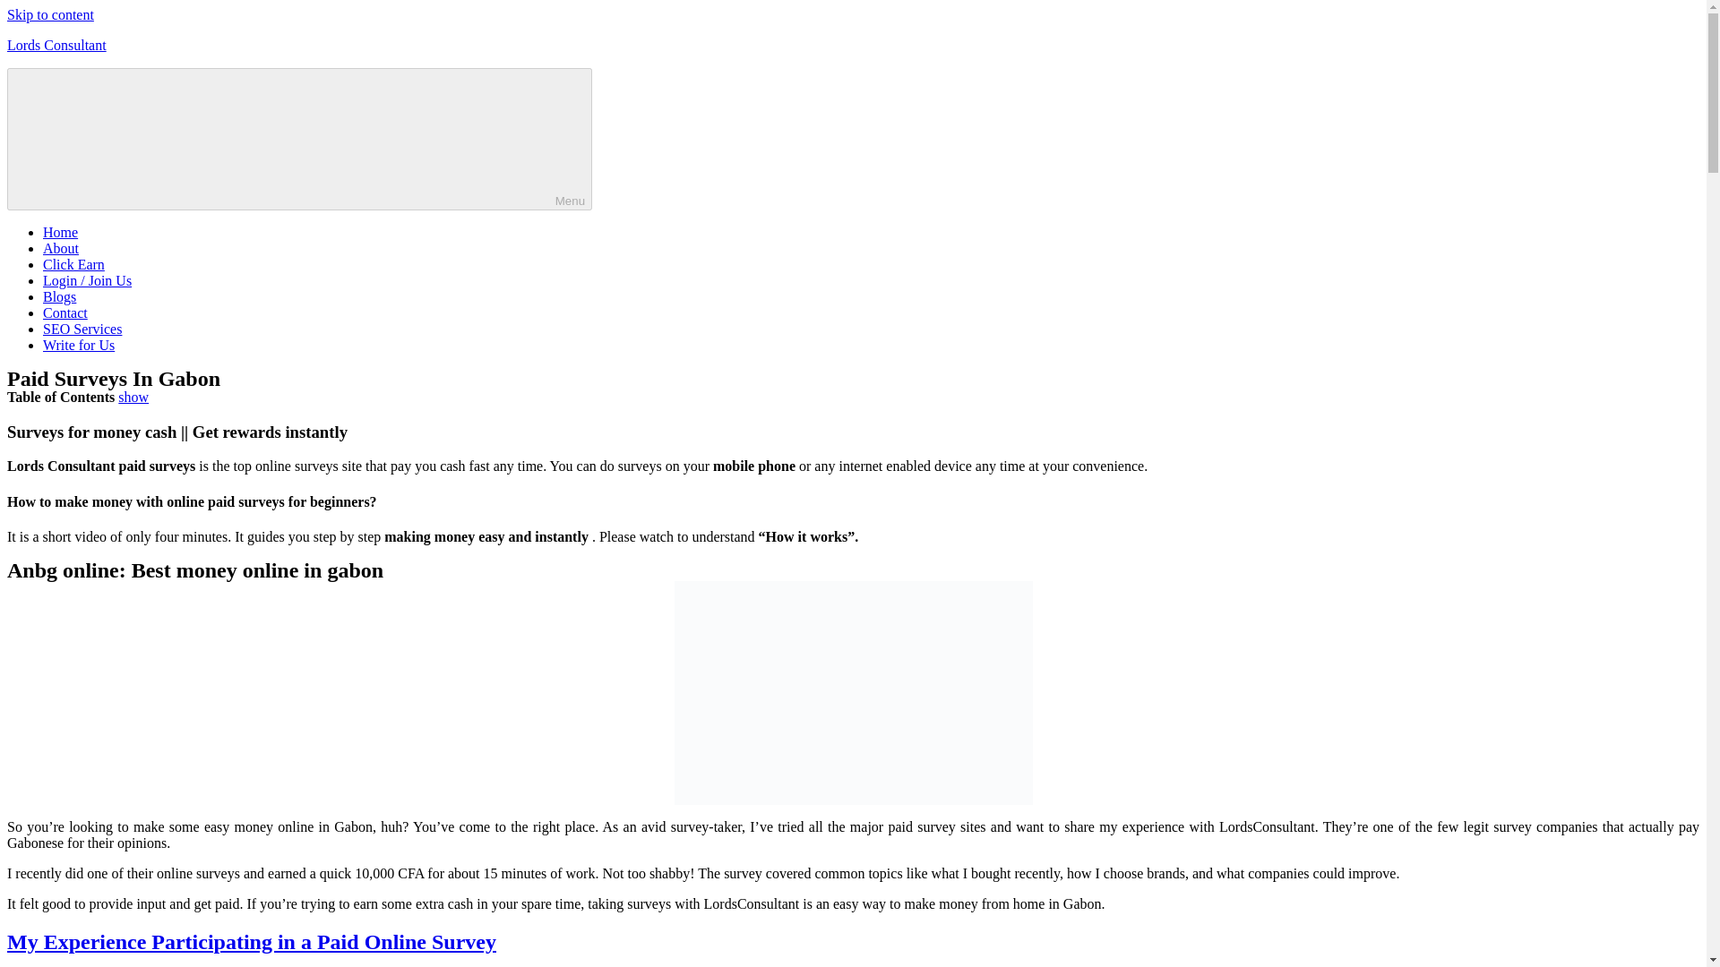  I want to click on Contact, so click(64, 312).